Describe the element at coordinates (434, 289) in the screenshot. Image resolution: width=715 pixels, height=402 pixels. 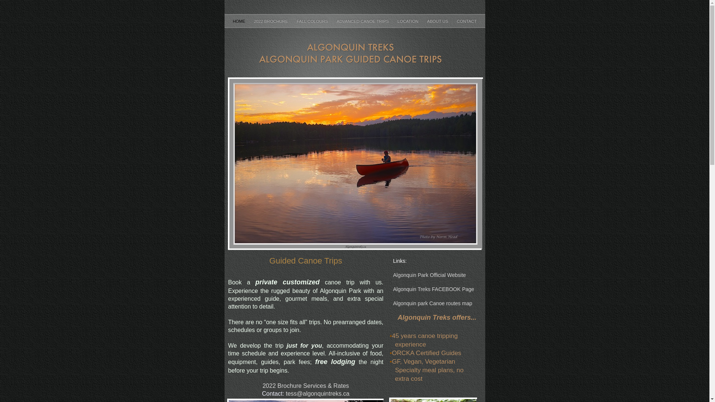
I see `Algonquin Treks FACEBOOK Page` at that location.